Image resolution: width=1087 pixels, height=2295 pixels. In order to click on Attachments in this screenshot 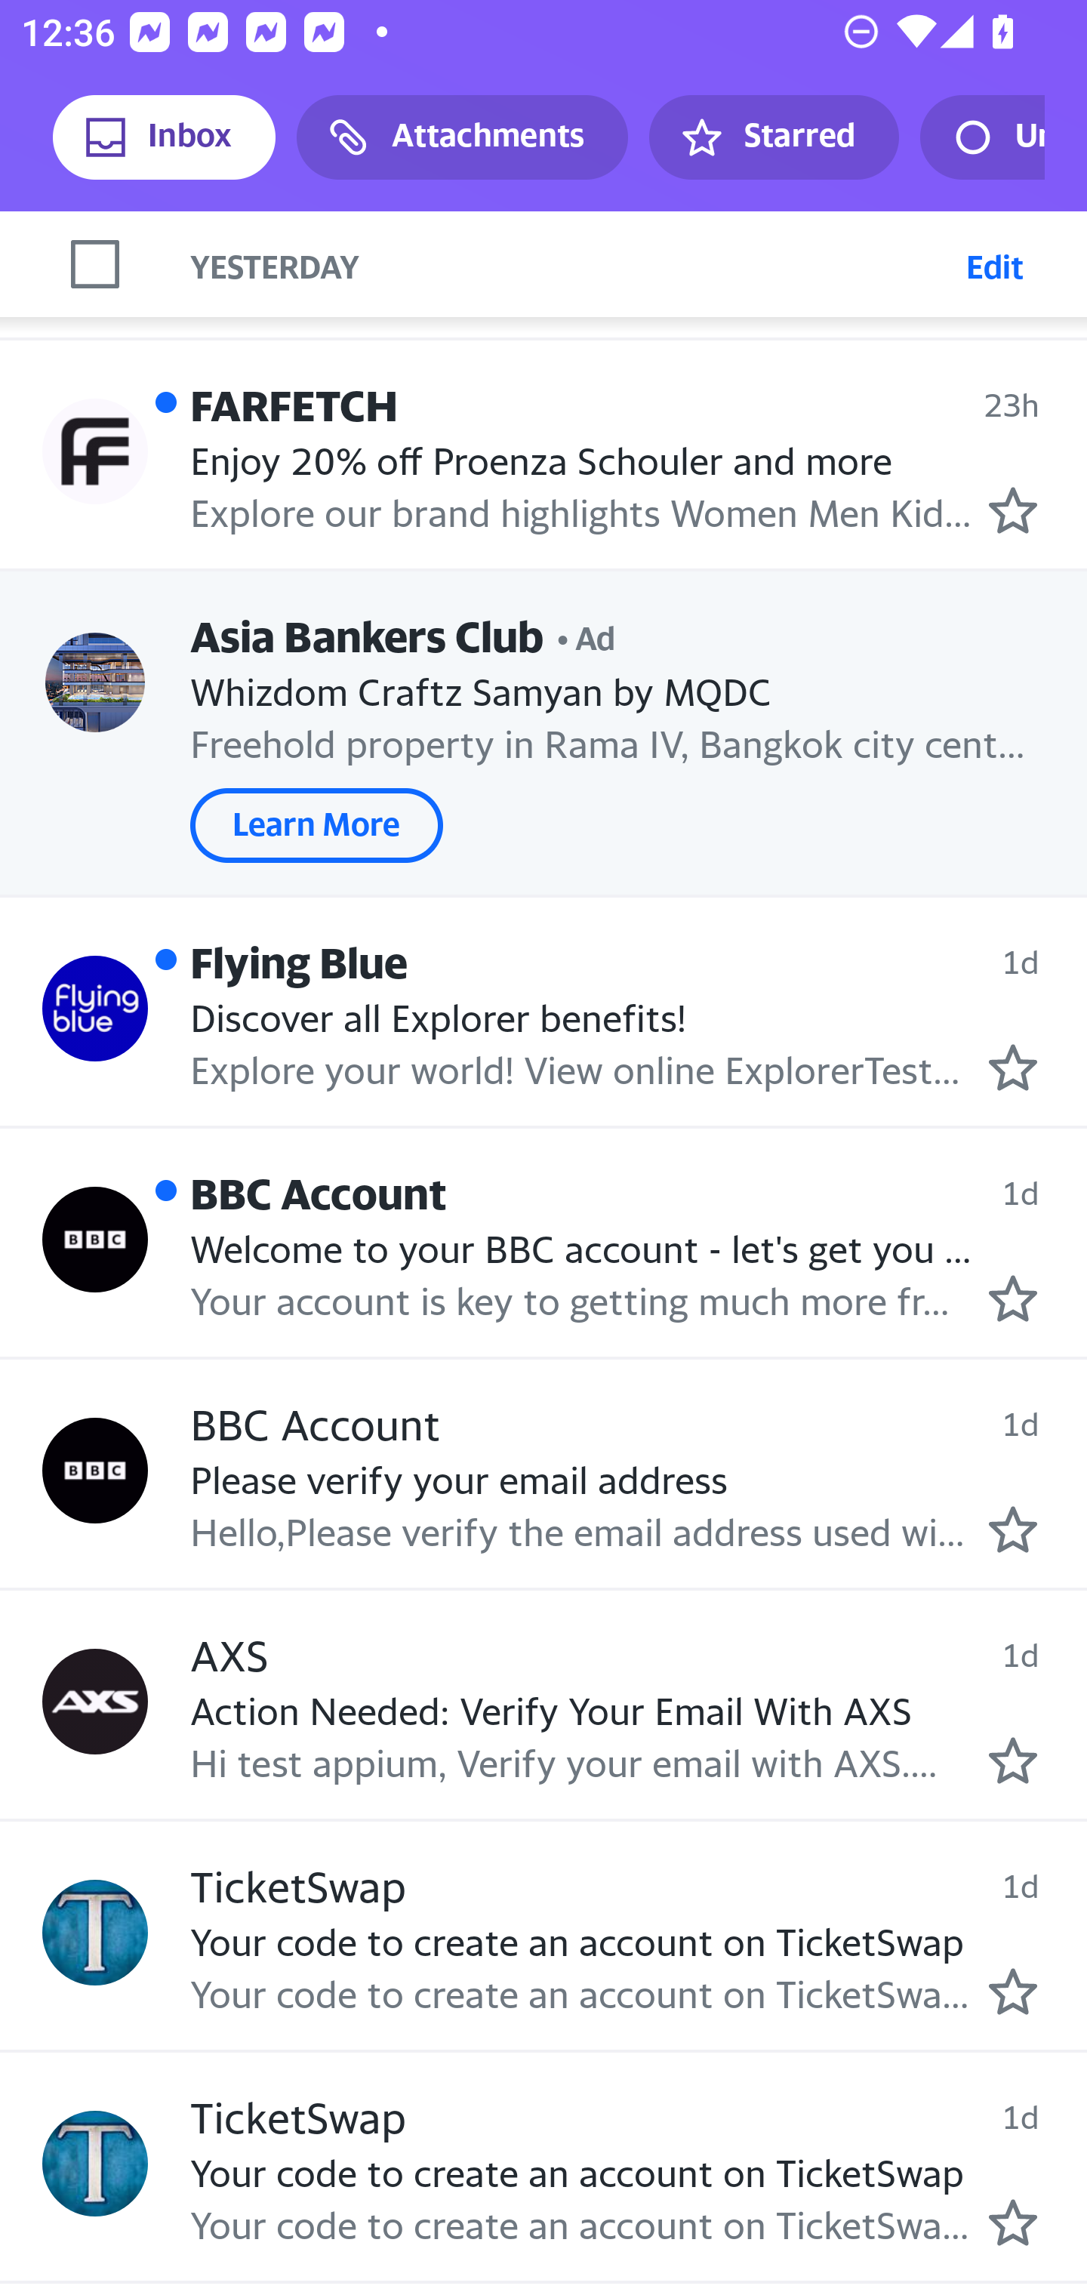, I will do `click(462, 137)`.